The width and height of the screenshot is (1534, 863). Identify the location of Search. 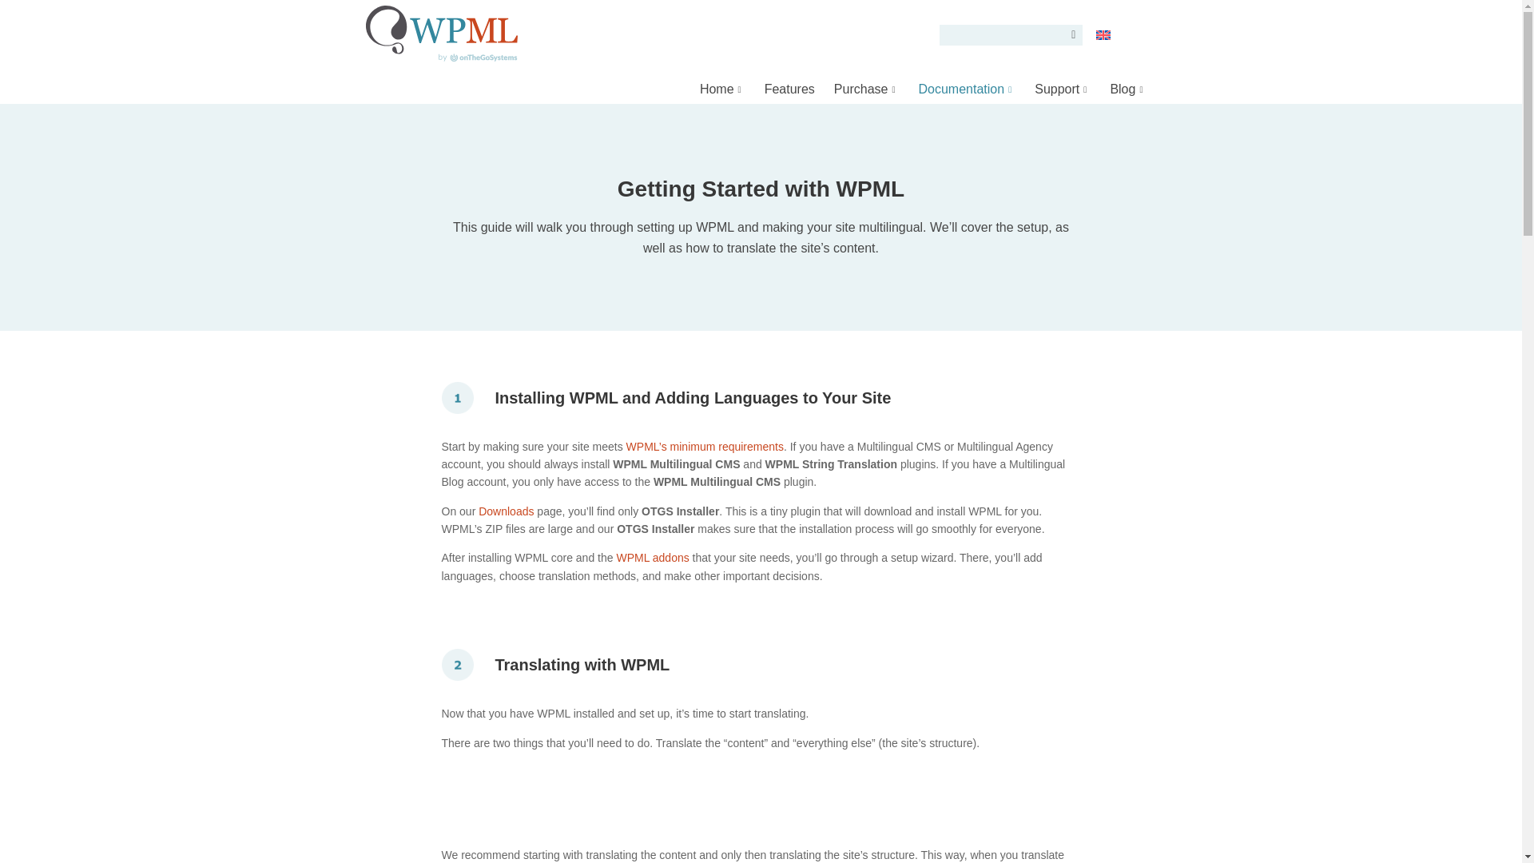
(1069, 35).